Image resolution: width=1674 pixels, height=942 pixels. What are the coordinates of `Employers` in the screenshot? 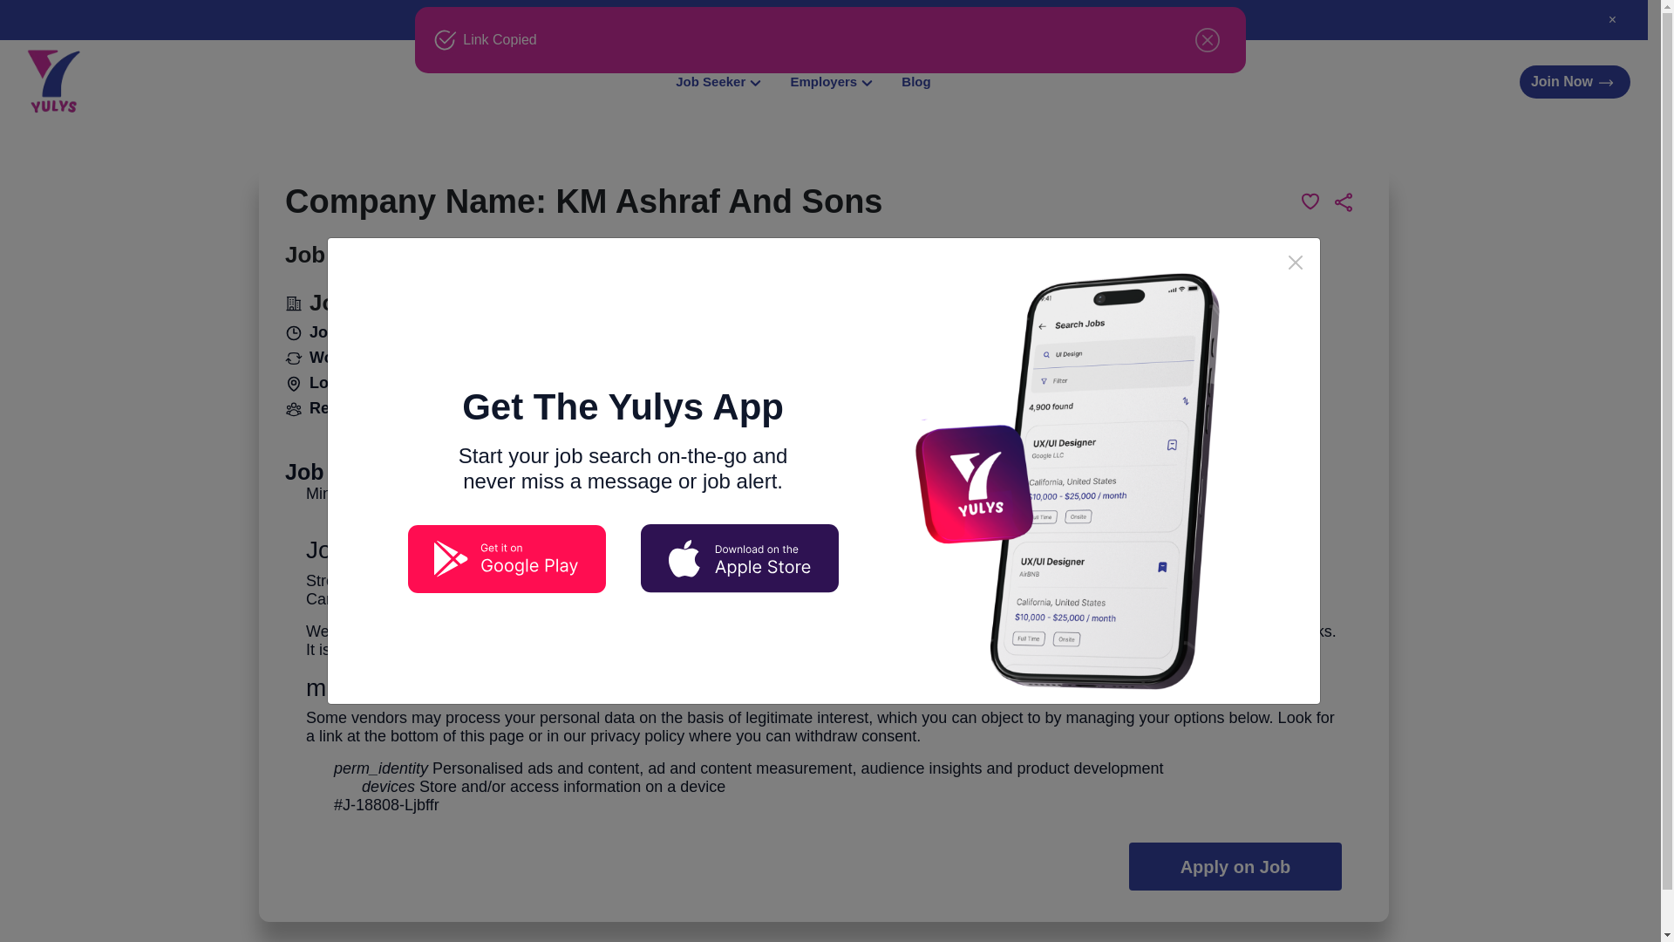 It's located at (832, 82).